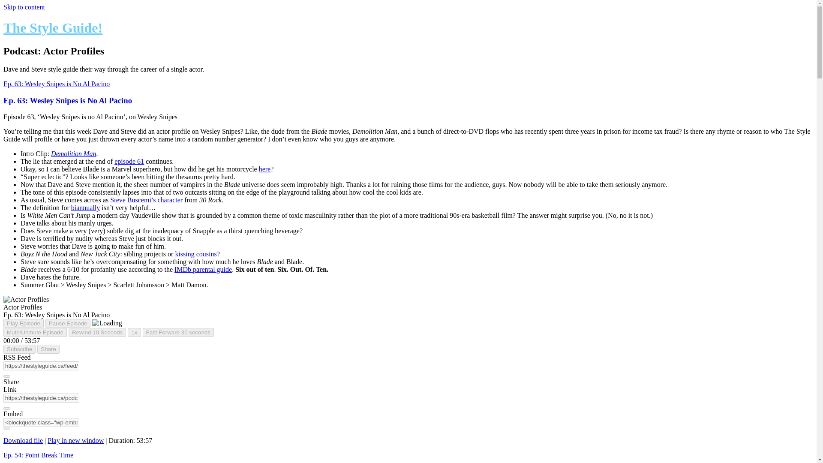  What do you see at coordinates (129, 161) in the screenshot?
I see `Treat You Like Pixar - The Style Guide` at bounding box center [129, 161].